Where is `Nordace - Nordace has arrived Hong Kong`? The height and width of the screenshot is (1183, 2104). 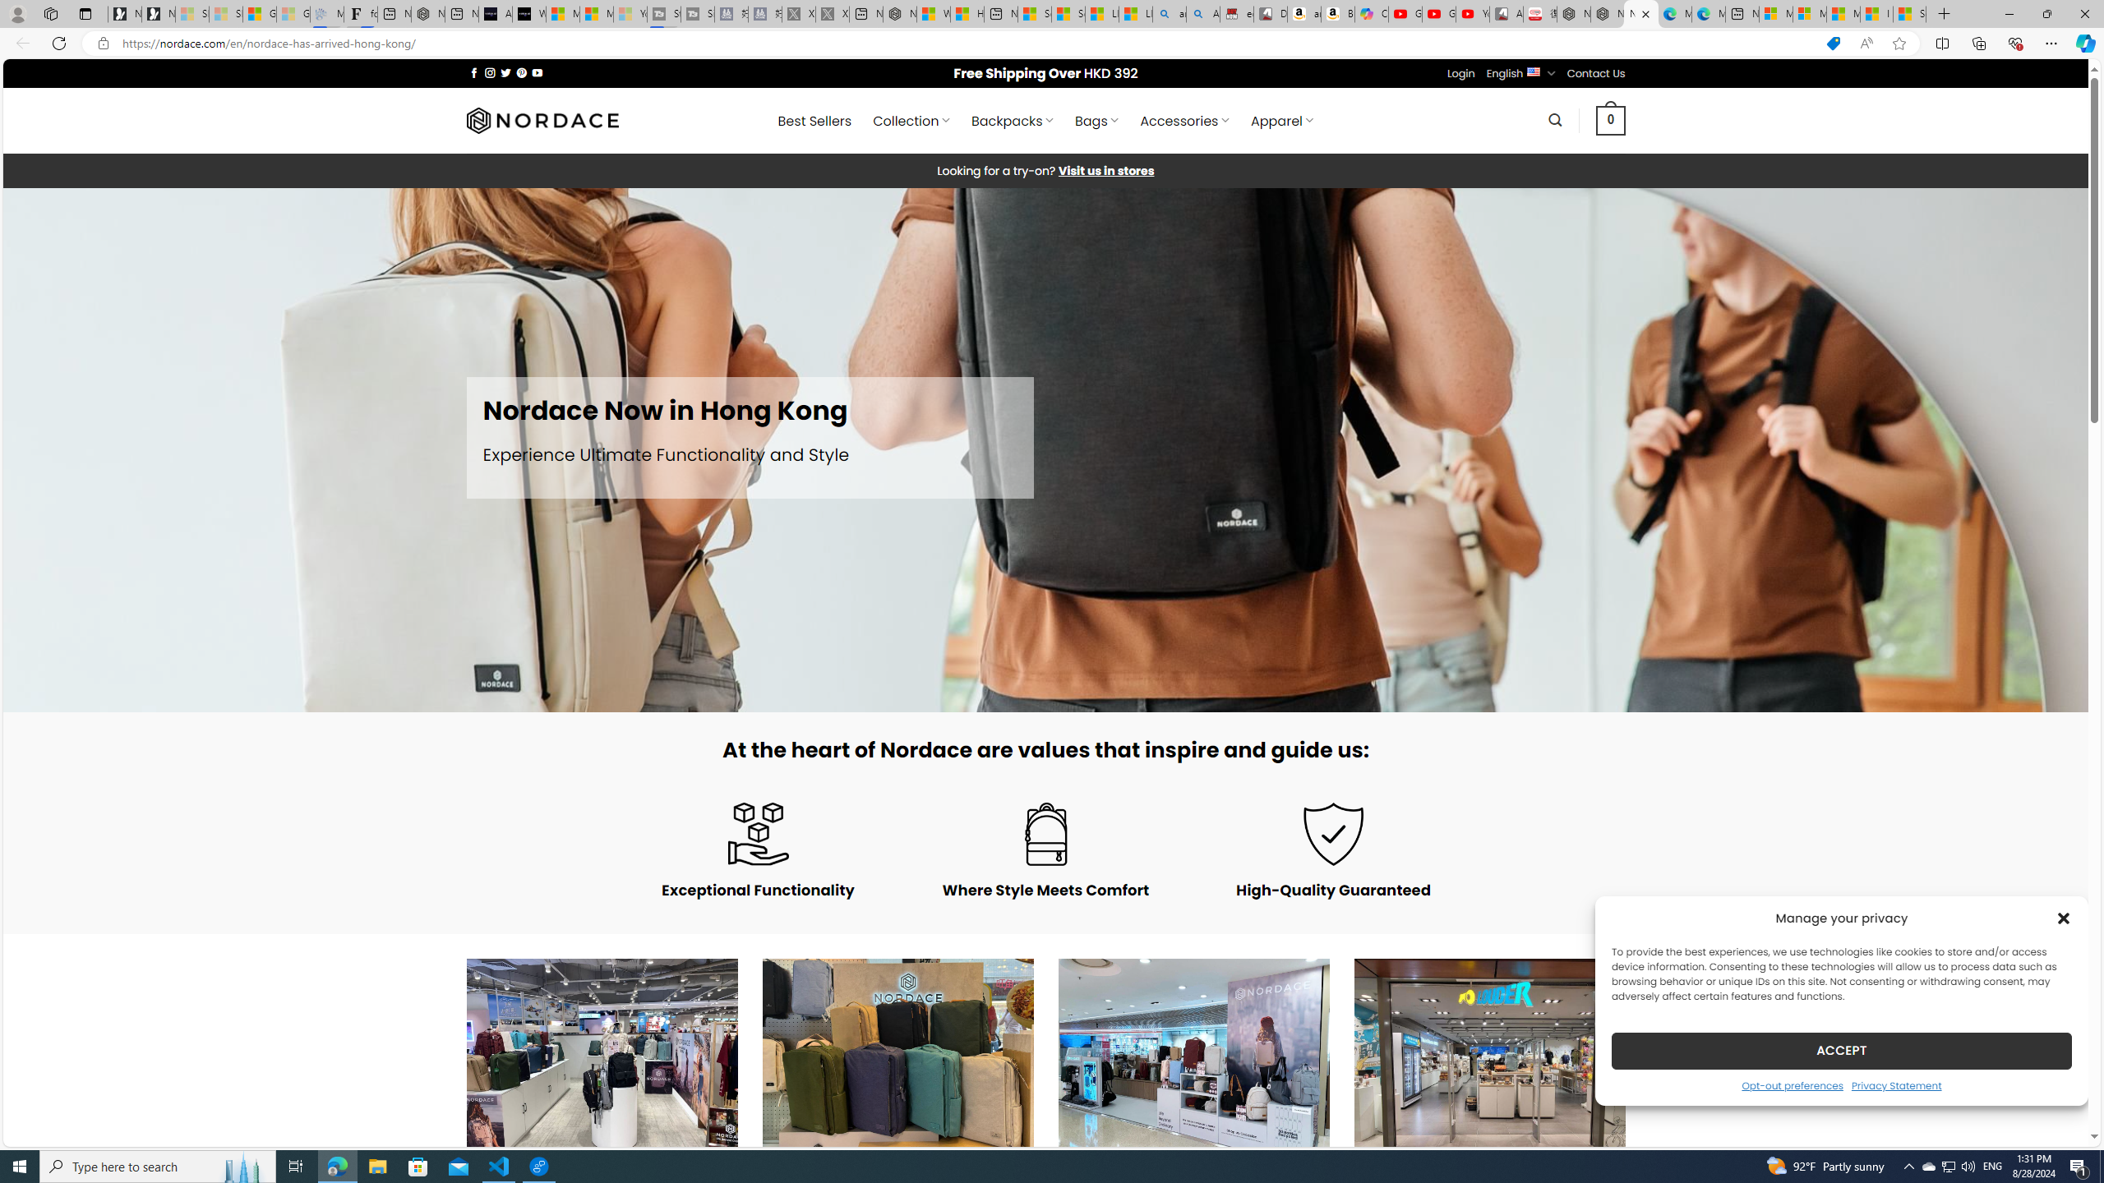 Nordace - Nordace has arrived Hong Kong is located at coordinates (1640, 14).